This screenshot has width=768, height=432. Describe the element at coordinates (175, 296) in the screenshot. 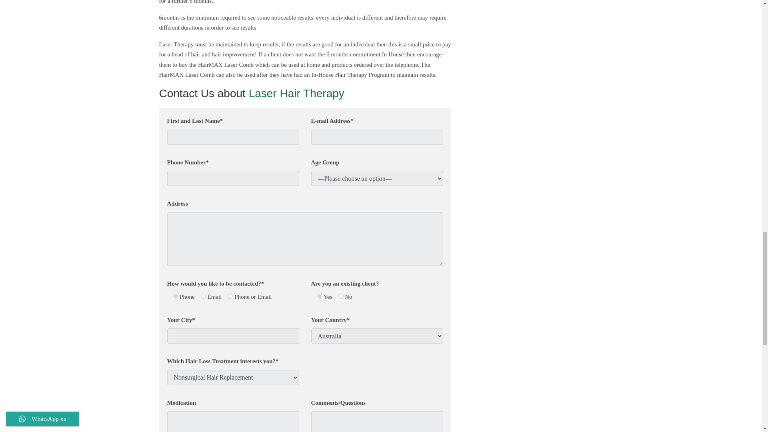

I see `Phone` at that location.